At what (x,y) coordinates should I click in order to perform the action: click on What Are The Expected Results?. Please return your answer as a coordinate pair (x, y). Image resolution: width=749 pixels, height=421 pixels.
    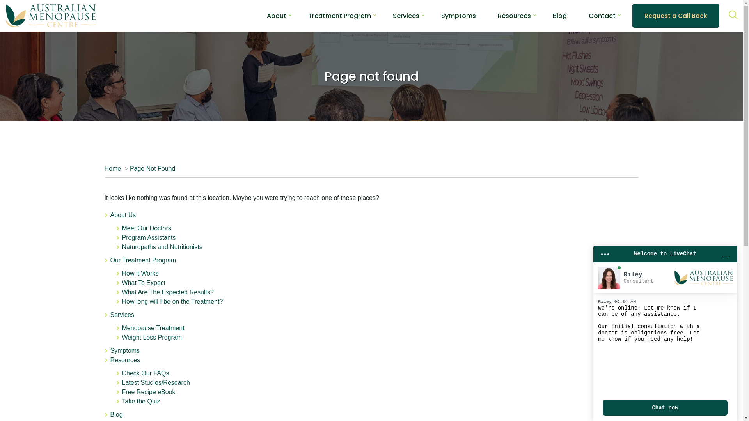
    Looking at the image, I should click on (168, 292).